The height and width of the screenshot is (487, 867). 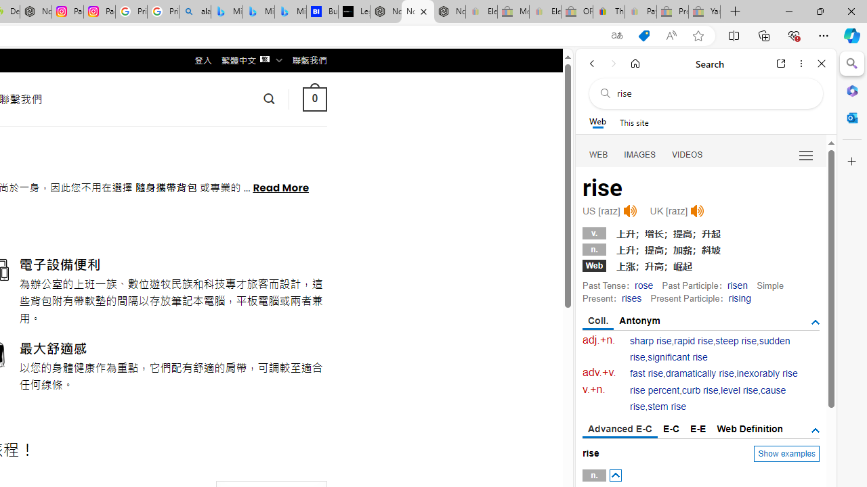 I want to click on WEB, so click(x=599, y=154).